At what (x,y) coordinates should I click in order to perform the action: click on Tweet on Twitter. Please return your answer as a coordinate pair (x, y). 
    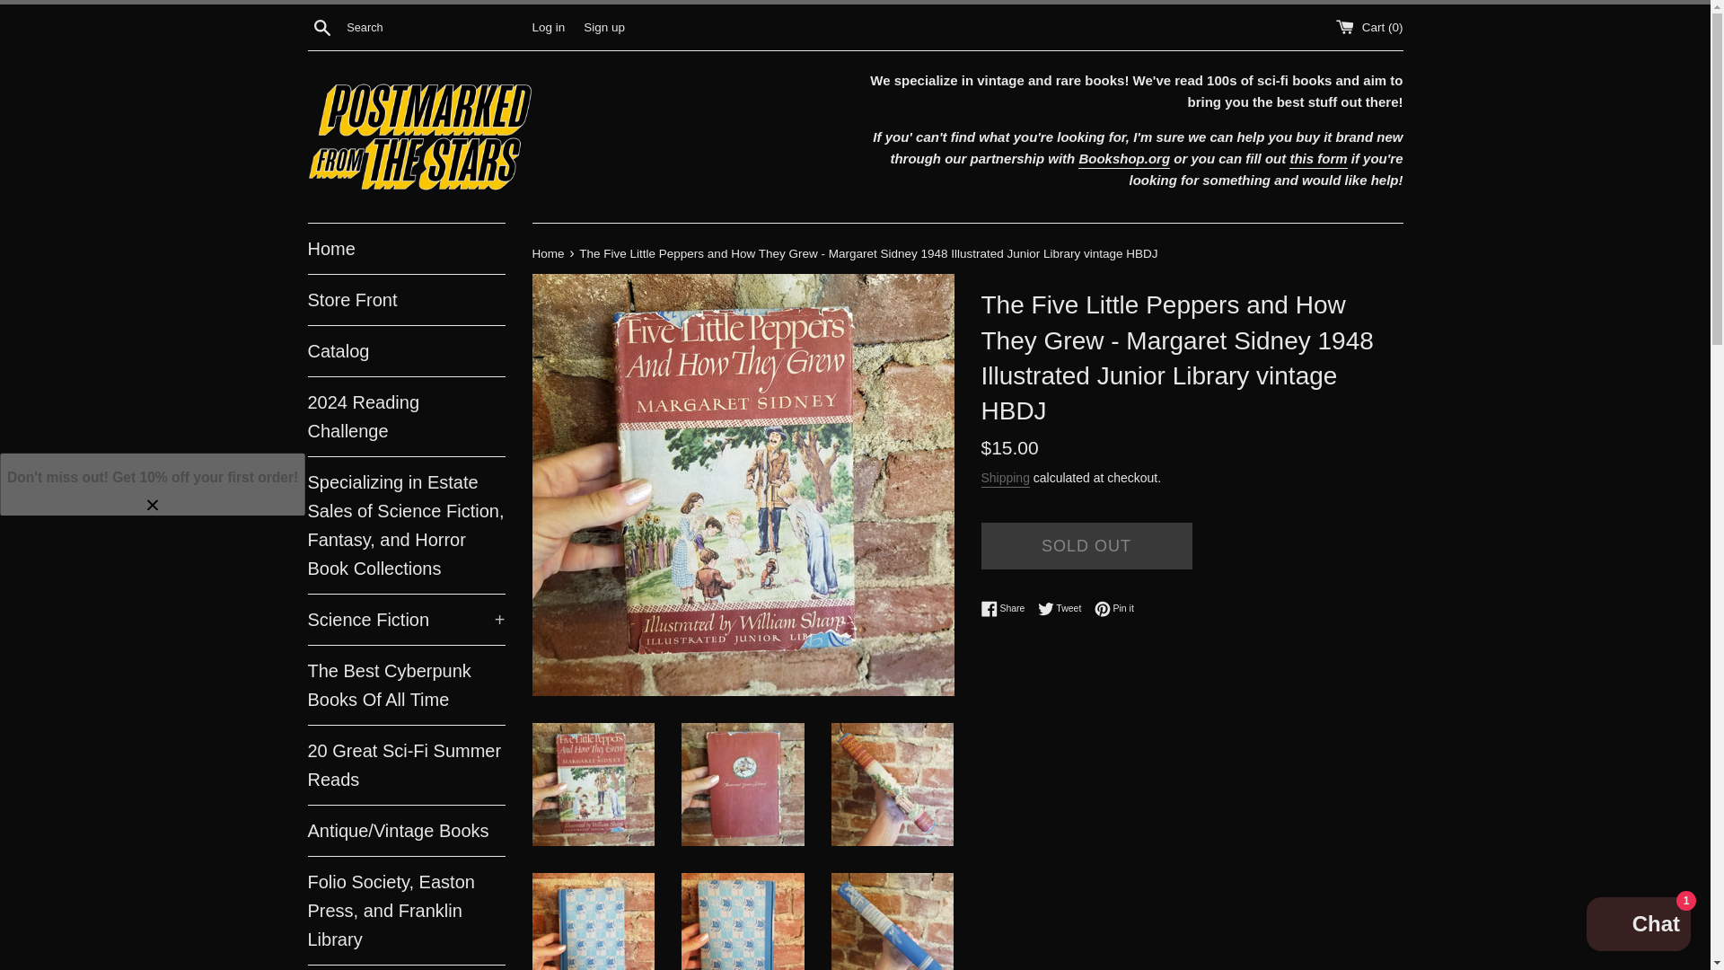
    Looking at the image, I should click on (1064, 608).